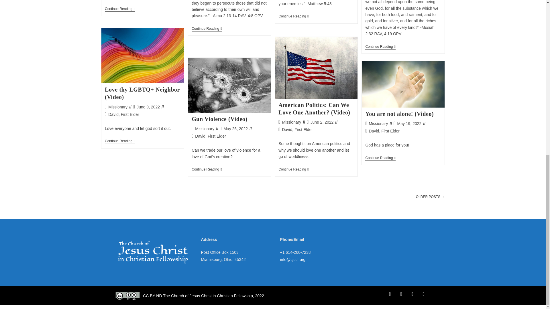 This screenshot has width=550, height=309. What do you see at coordinates (124, 114) in the screenshot?
I see `Posts by David, First Elder` at bounding box center [124, 114].